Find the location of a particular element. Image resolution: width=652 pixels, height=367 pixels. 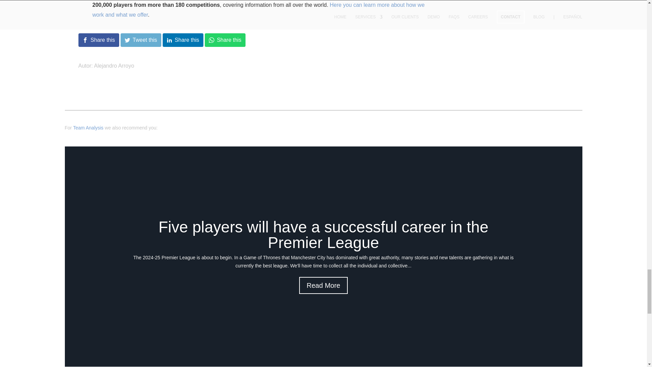

Share this is located at coordinates (183, 40).